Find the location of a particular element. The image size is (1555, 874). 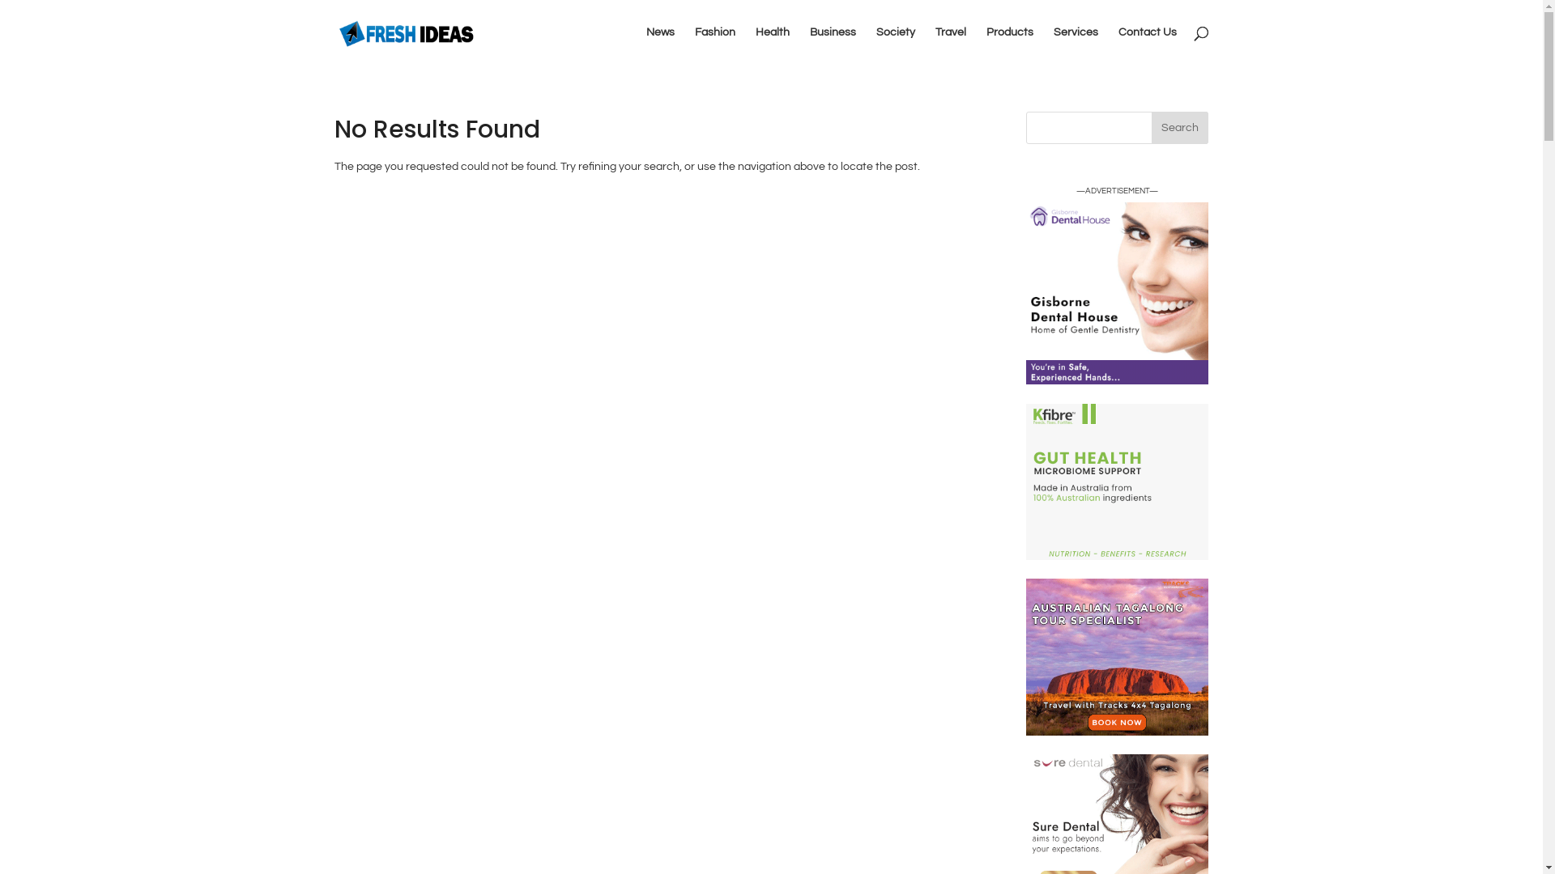

Travel is located at coordinates (950, 45).